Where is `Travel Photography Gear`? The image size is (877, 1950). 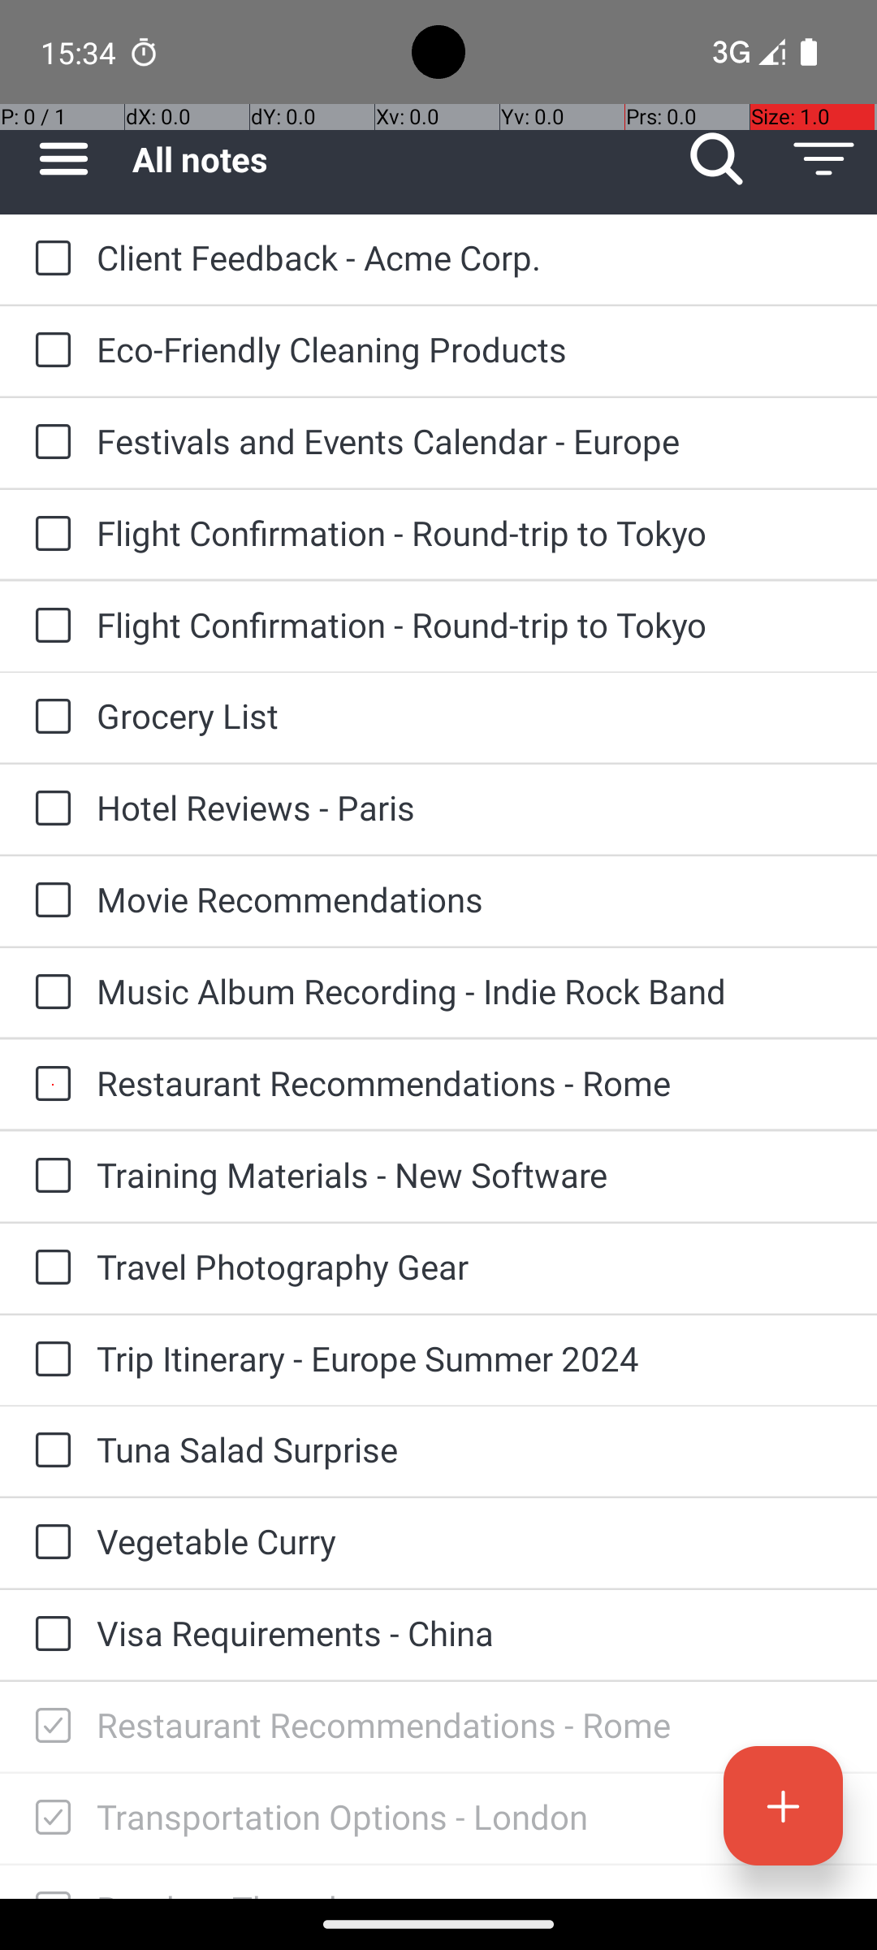 Travel Photography Gear is located at coordinates (471, 1266).